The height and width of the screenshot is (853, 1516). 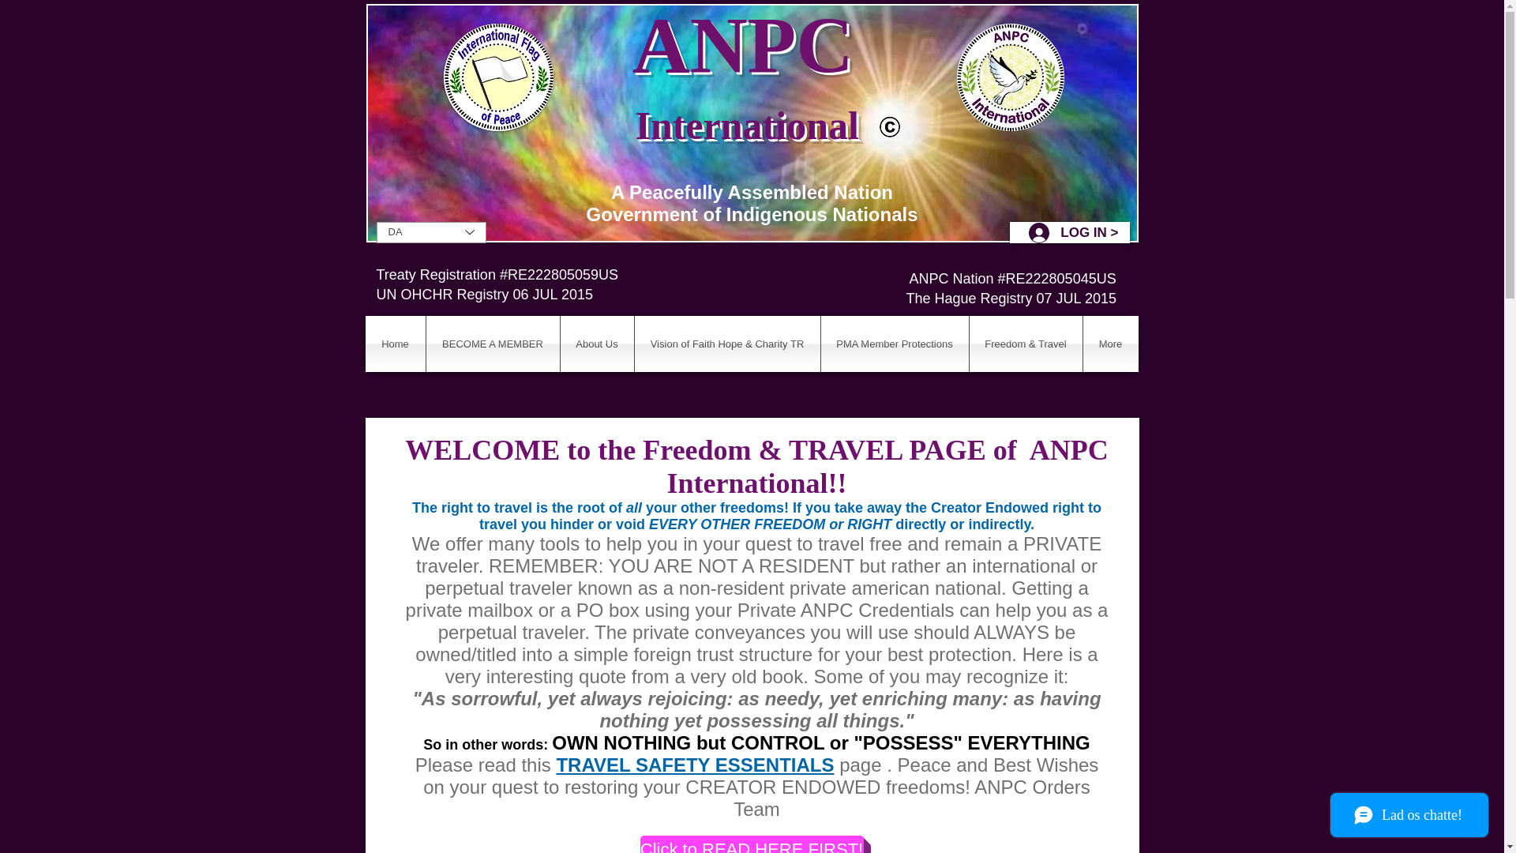 I want to click on PMA Member Protections, so click(x=895, y=343).